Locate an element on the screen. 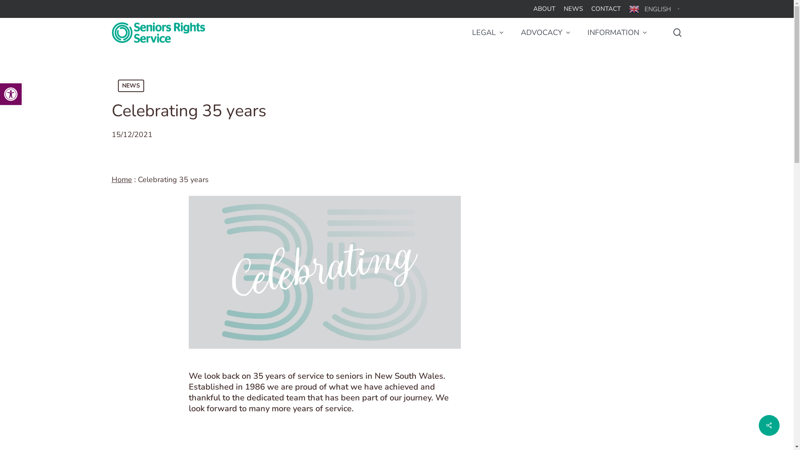  NEWS is located at coordinates (573, 9).